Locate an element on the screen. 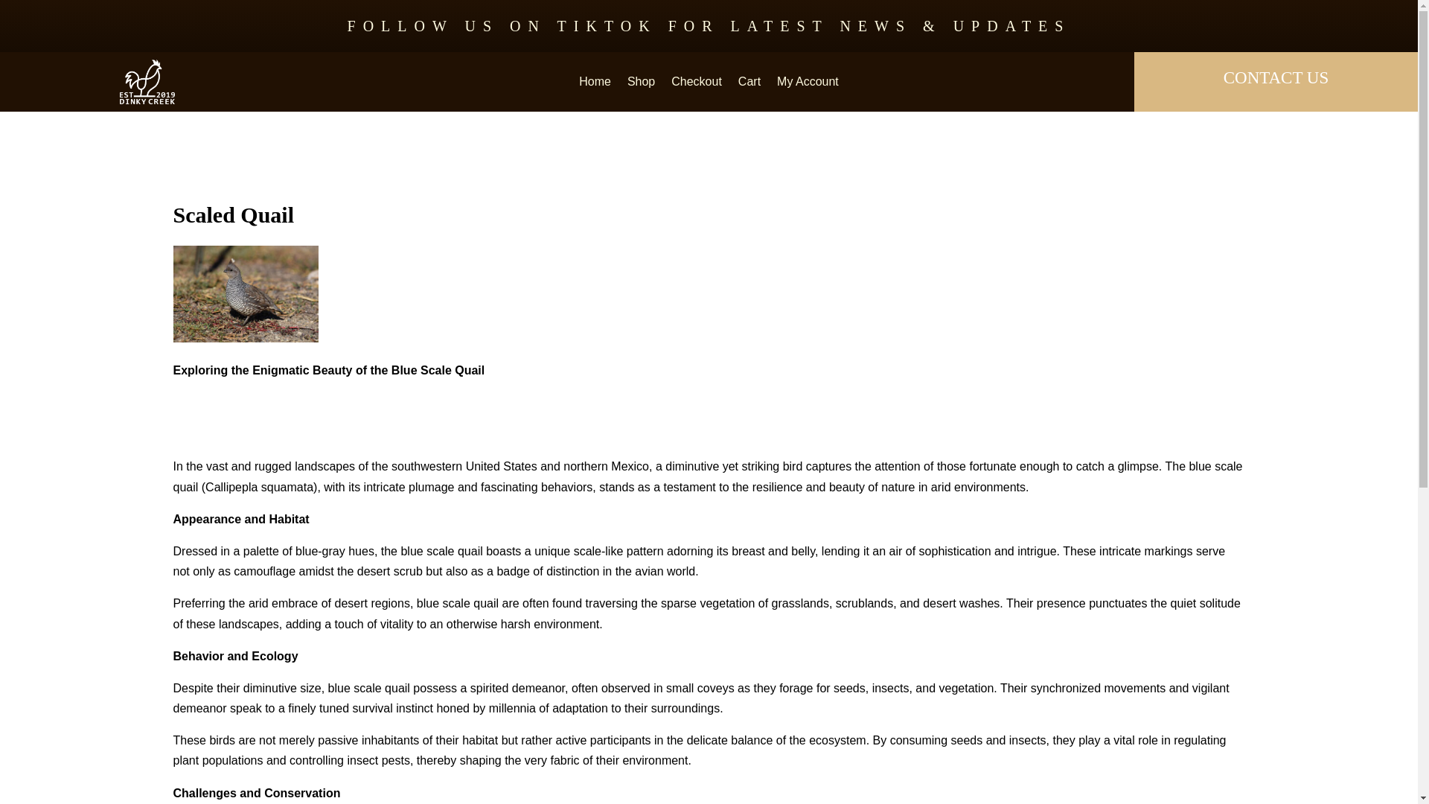 This screenshot has width=1429, height=804. dinkycreeklogonew white 02 is located at coordinates (147, 82).